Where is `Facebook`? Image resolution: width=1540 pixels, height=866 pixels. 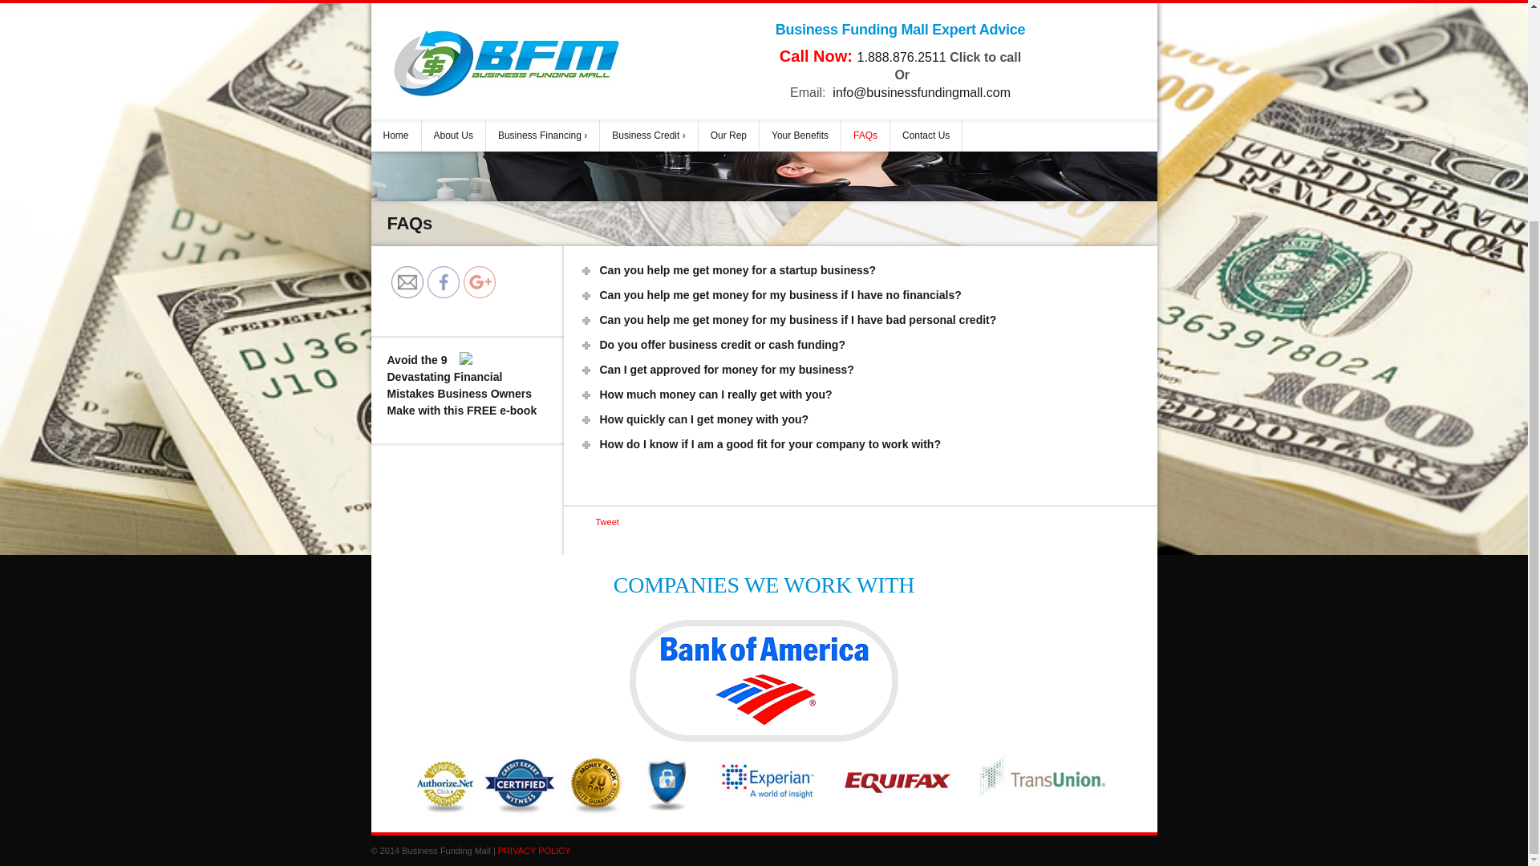 Facebook is located at coordinates (443, 281).